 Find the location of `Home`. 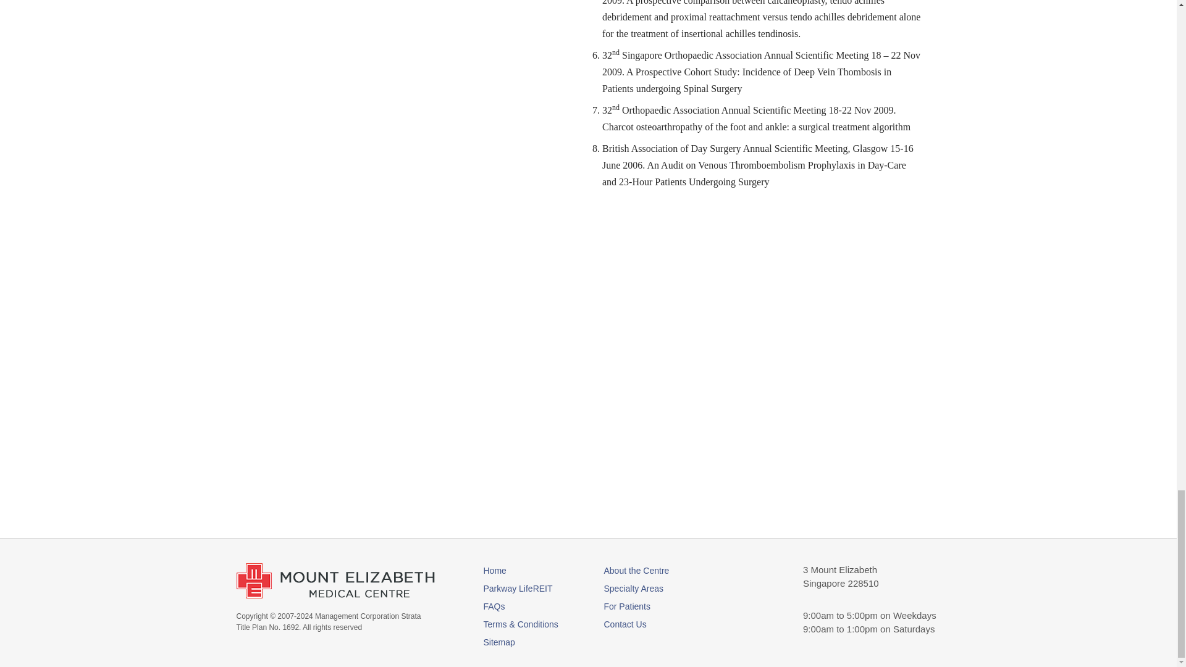

Home is located at coordinates (530, 571).